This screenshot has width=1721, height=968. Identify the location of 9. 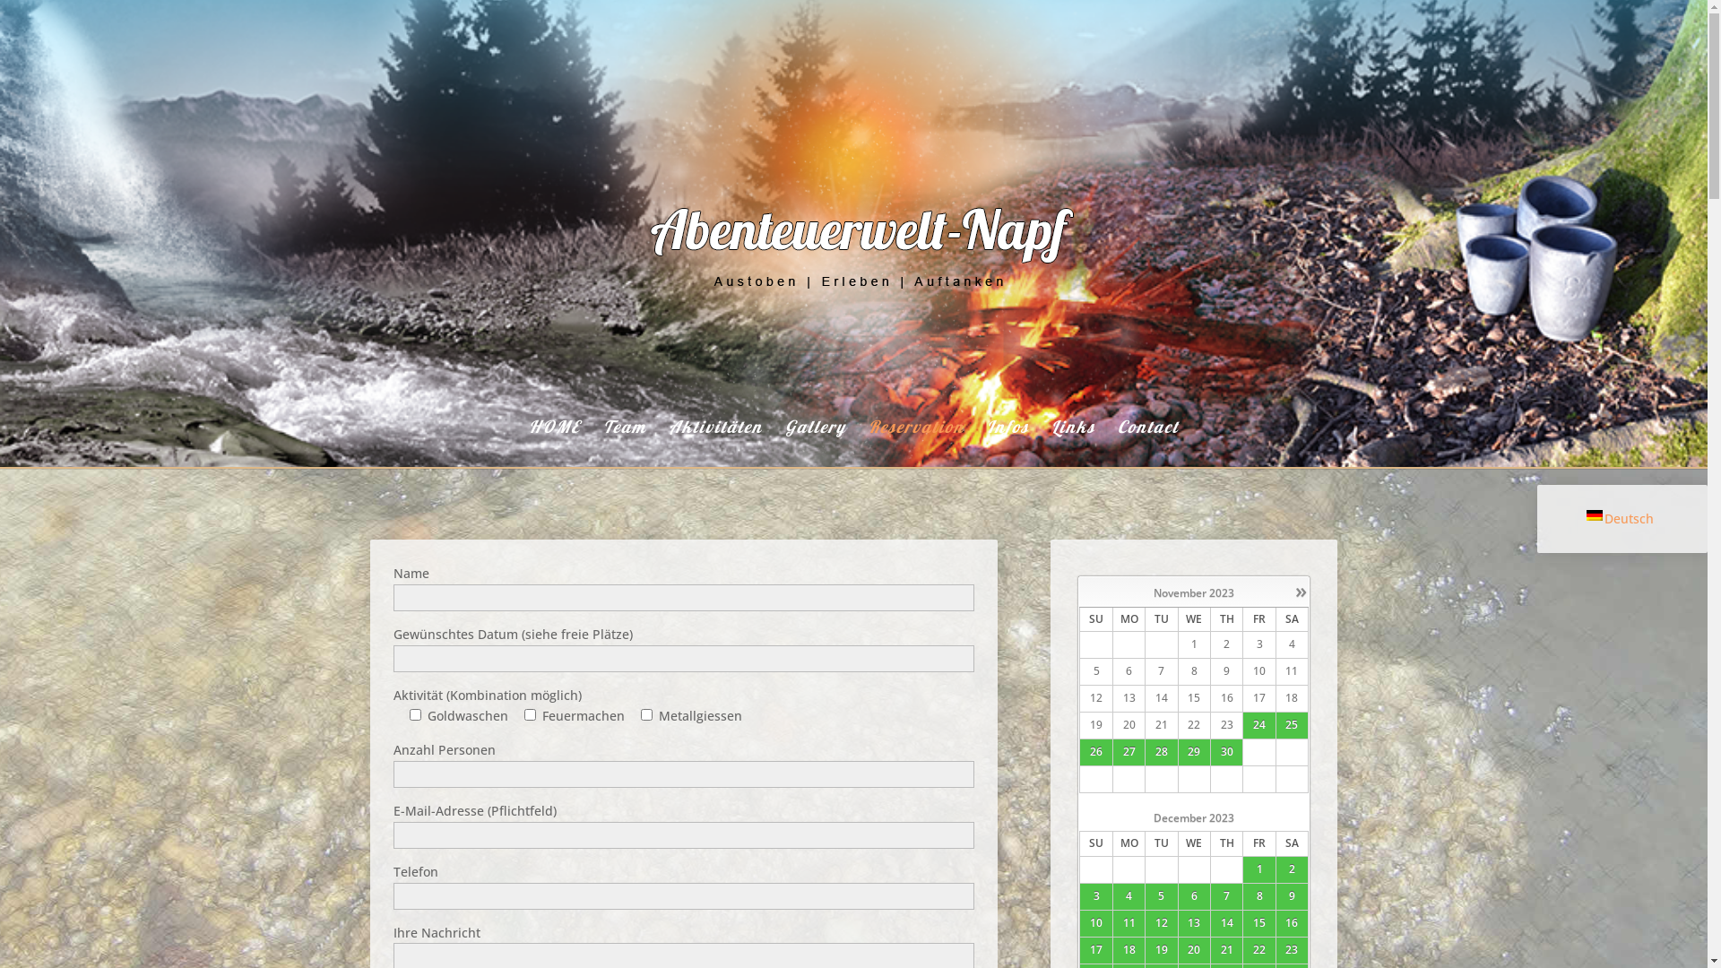
(1293, 896).